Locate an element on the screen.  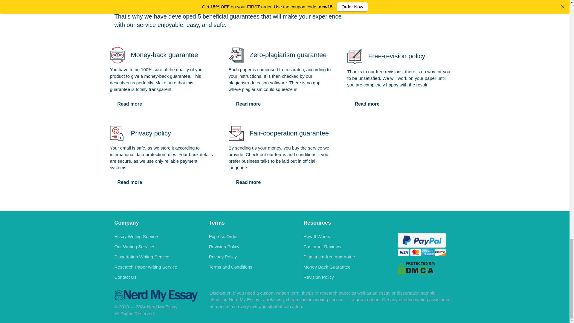
Read more is located at coordinates (130, 182).